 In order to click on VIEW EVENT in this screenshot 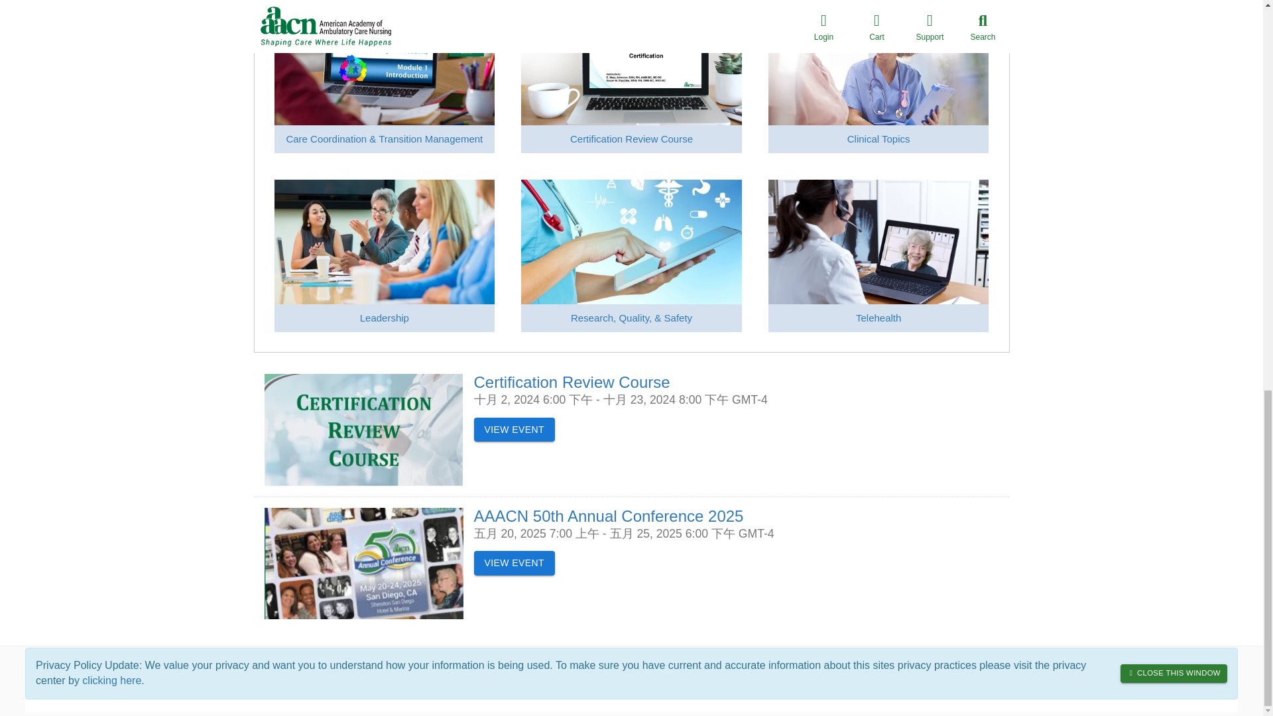, I will do `click(513, 430)`.